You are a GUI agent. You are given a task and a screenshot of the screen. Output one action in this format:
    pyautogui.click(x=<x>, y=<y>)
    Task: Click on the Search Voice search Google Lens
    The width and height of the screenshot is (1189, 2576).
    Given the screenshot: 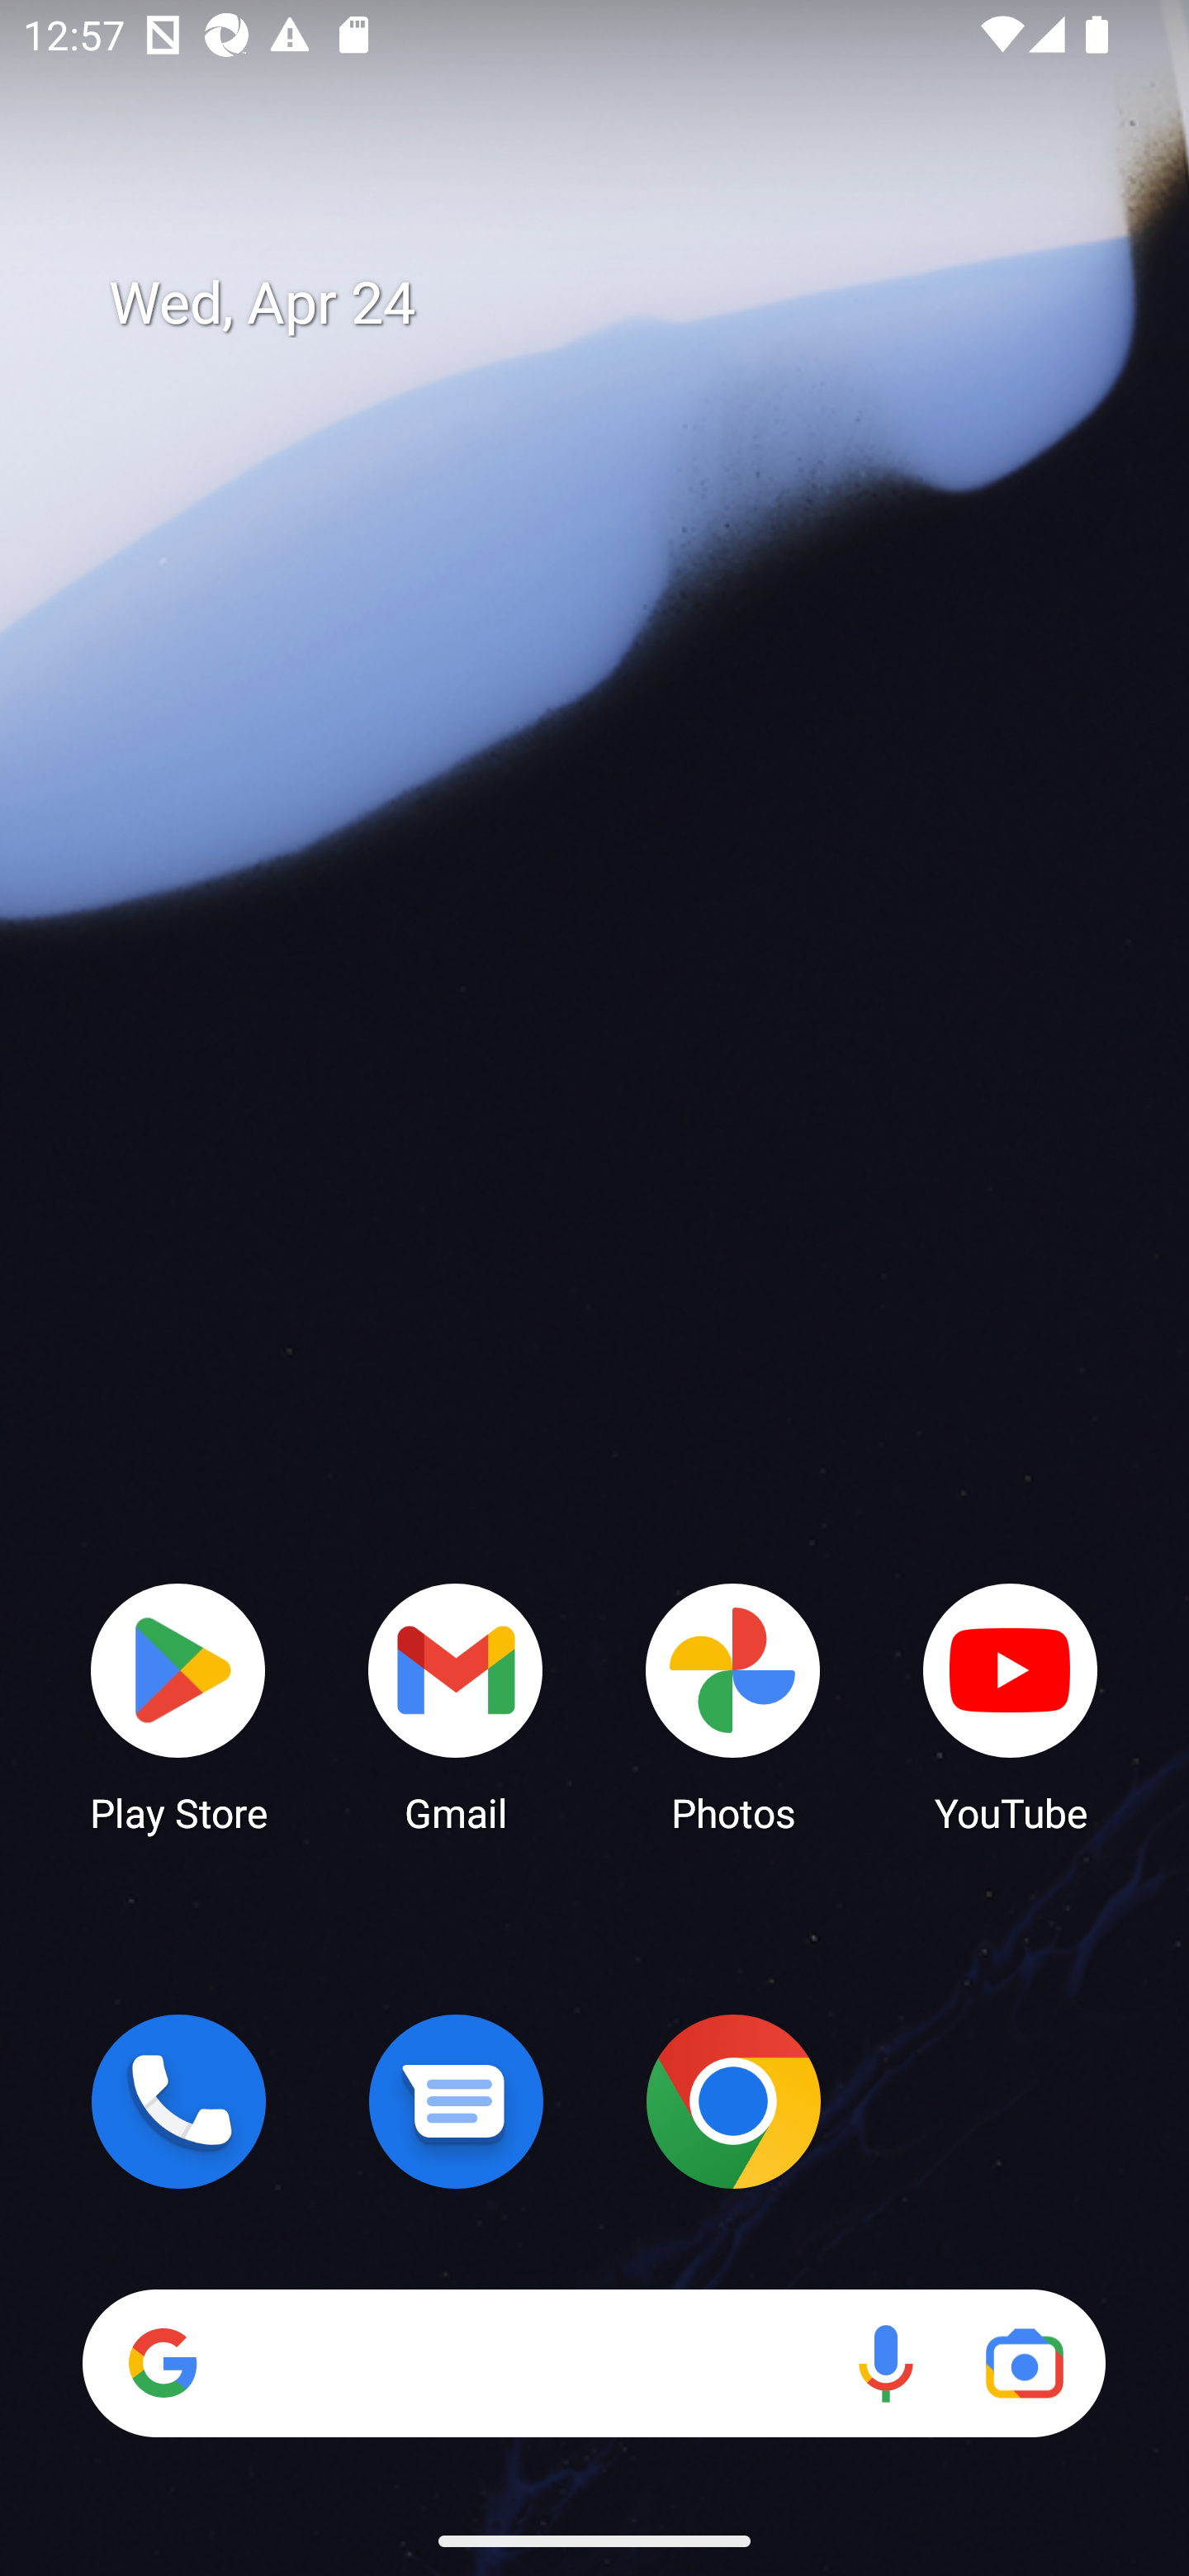 What is the action you would take?
    pyautogui.click(x=594, y=2363)
    